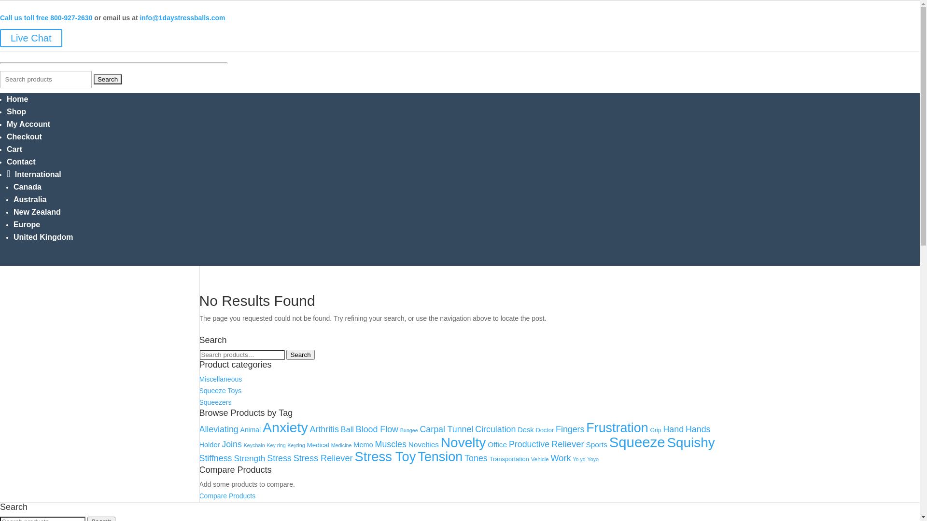 The image size is (927, 521). Describe the element at coordinates (540, 459) in the screenshot. I see `Vehicle` at that location.